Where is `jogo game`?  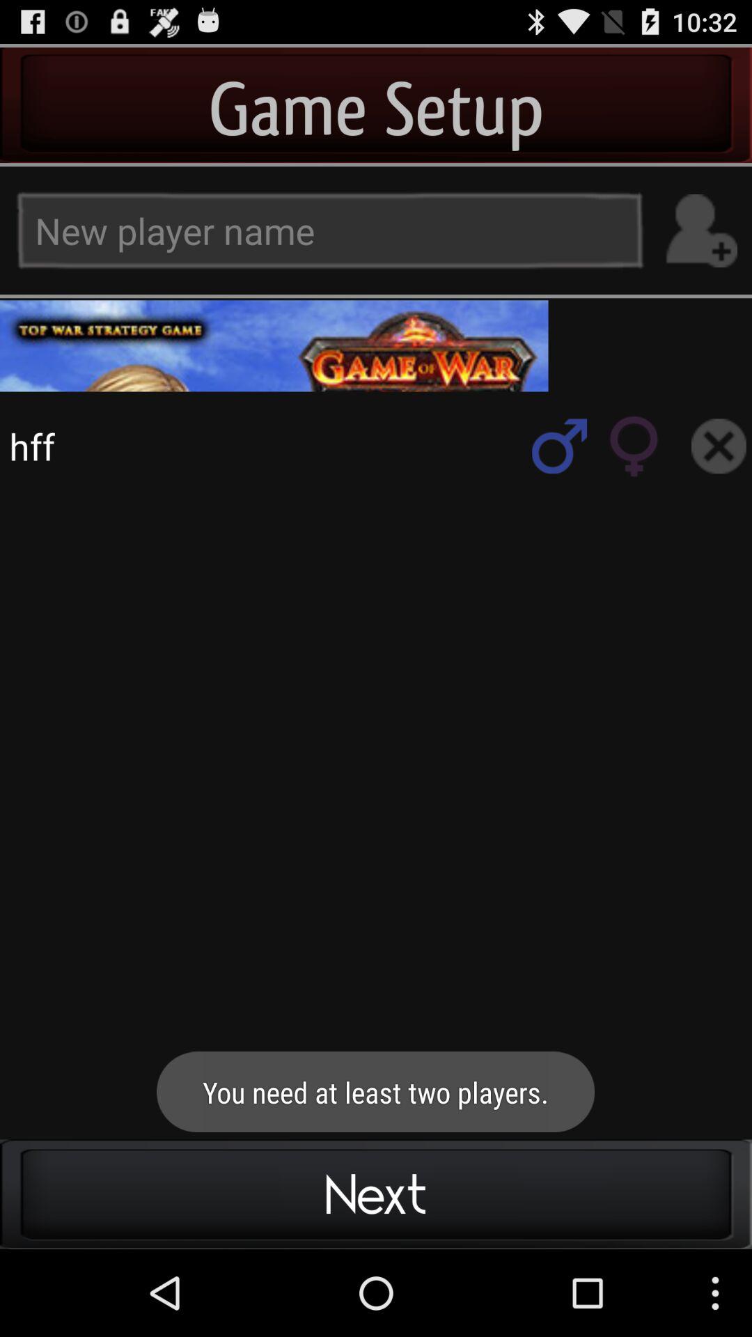
jogo game is located at coordinates (719, 446).